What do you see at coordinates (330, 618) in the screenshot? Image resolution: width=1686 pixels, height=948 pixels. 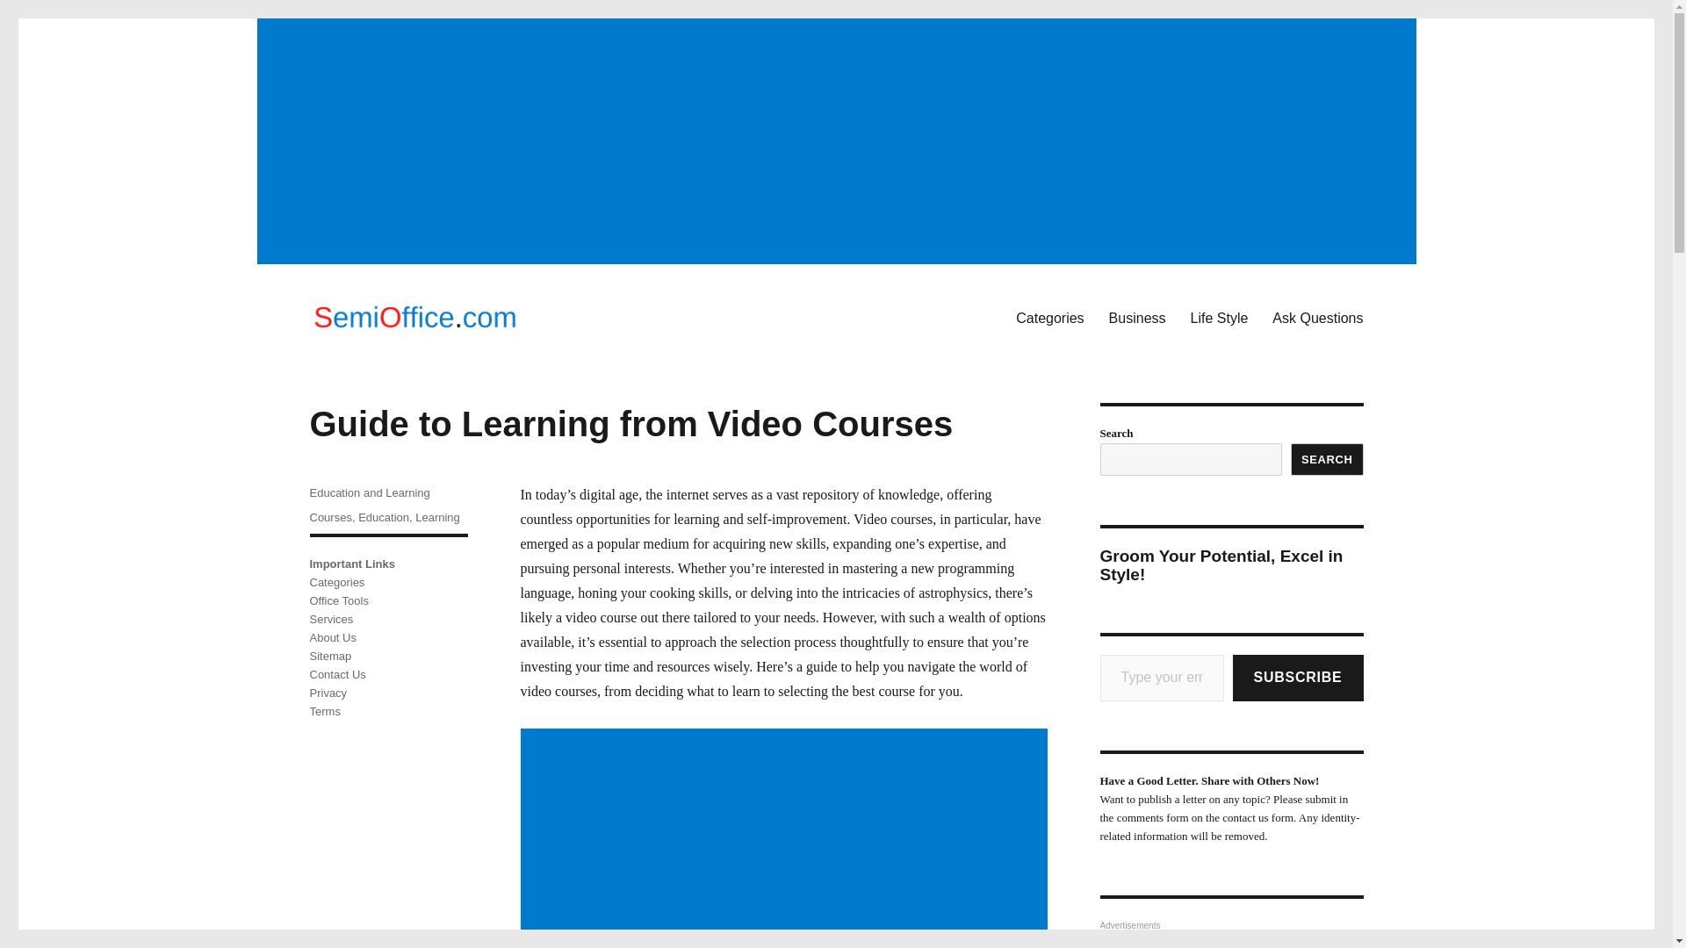 I see `Services` at bounding box center [330, 618].